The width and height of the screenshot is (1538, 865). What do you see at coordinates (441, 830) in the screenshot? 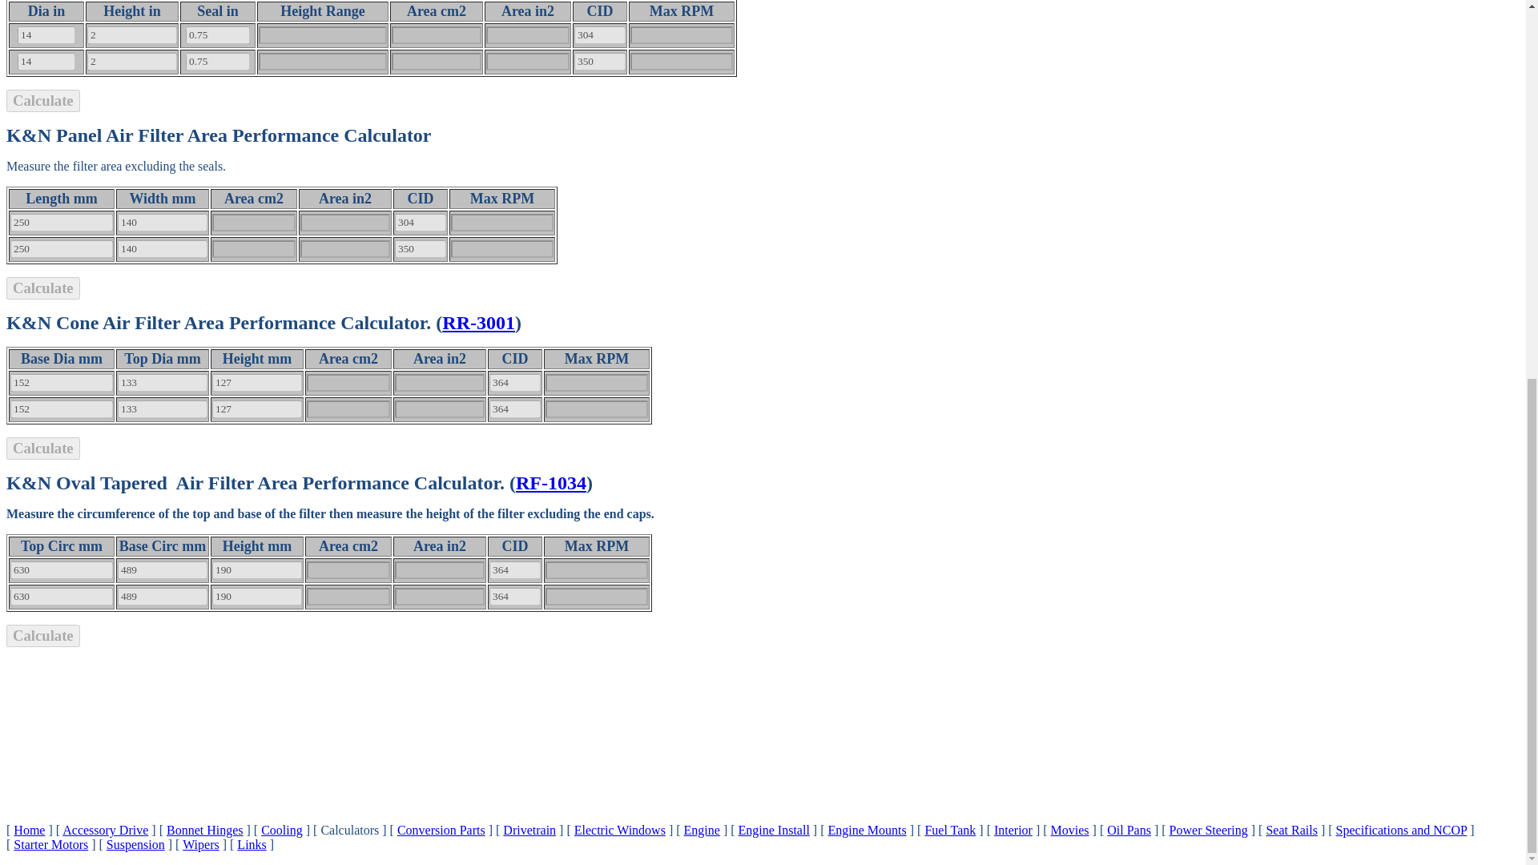
I see `Conversion Parts` at bounding box center [441, 830].